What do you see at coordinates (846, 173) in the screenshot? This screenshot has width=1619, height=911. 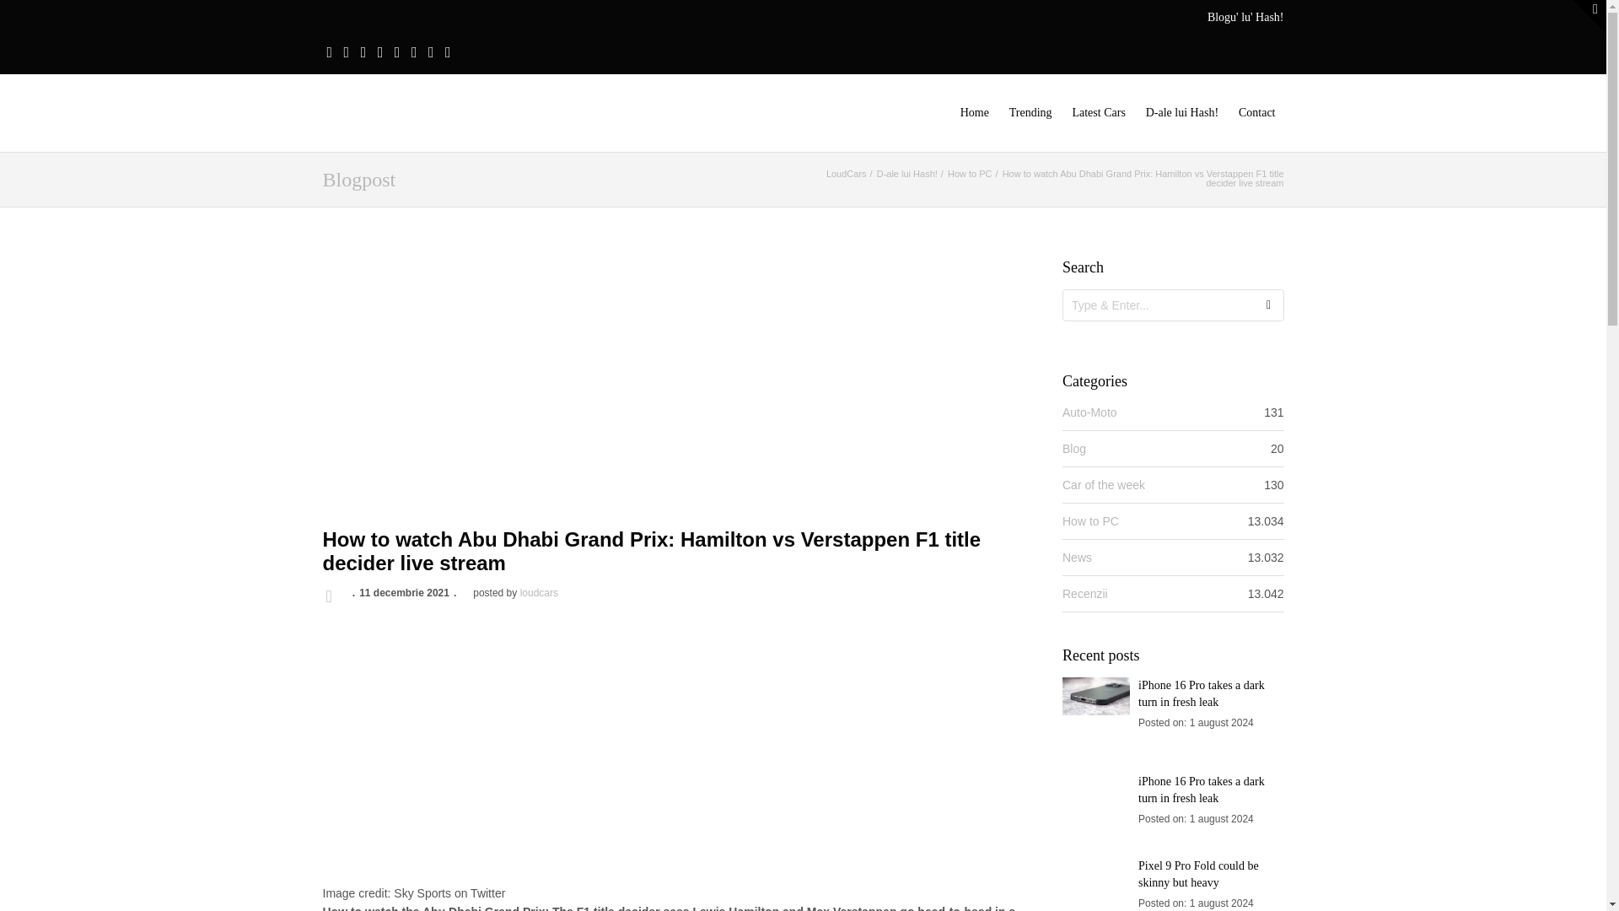 I see `LoudCars` at bounding box center [846, 173].